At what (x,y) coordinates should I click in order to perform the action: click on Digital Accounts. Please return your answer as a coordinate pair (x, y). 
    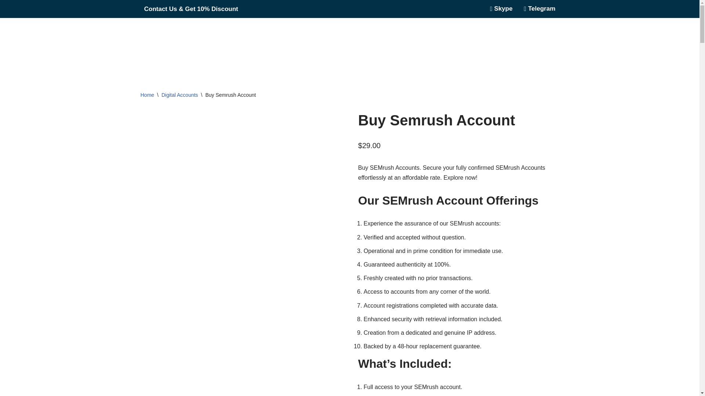
    Looking at the image, I should click on (180, 95).